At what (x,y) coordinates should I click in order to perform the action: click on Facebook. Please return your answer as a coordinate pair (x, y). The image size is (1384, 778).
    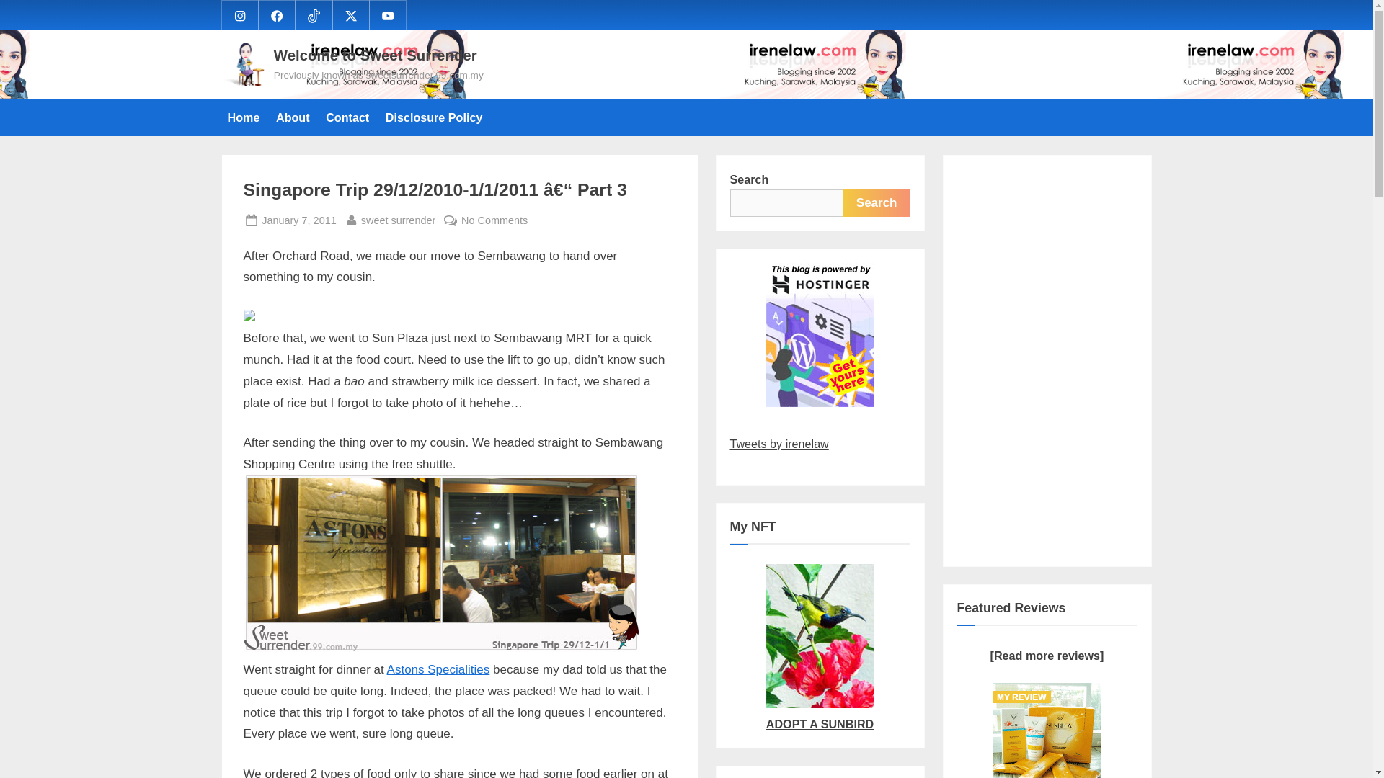
    Looking at the image, I should click on (277, 14).